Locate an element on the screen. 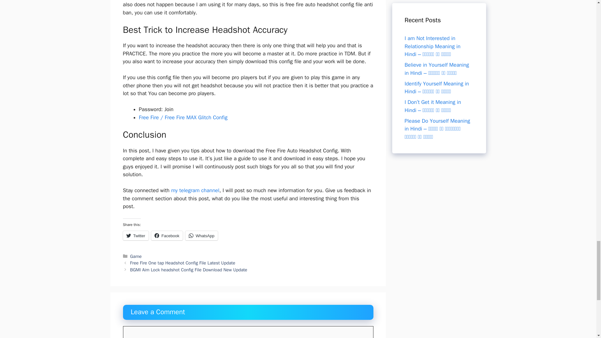  Facebook is located at coordinates (167, 235).